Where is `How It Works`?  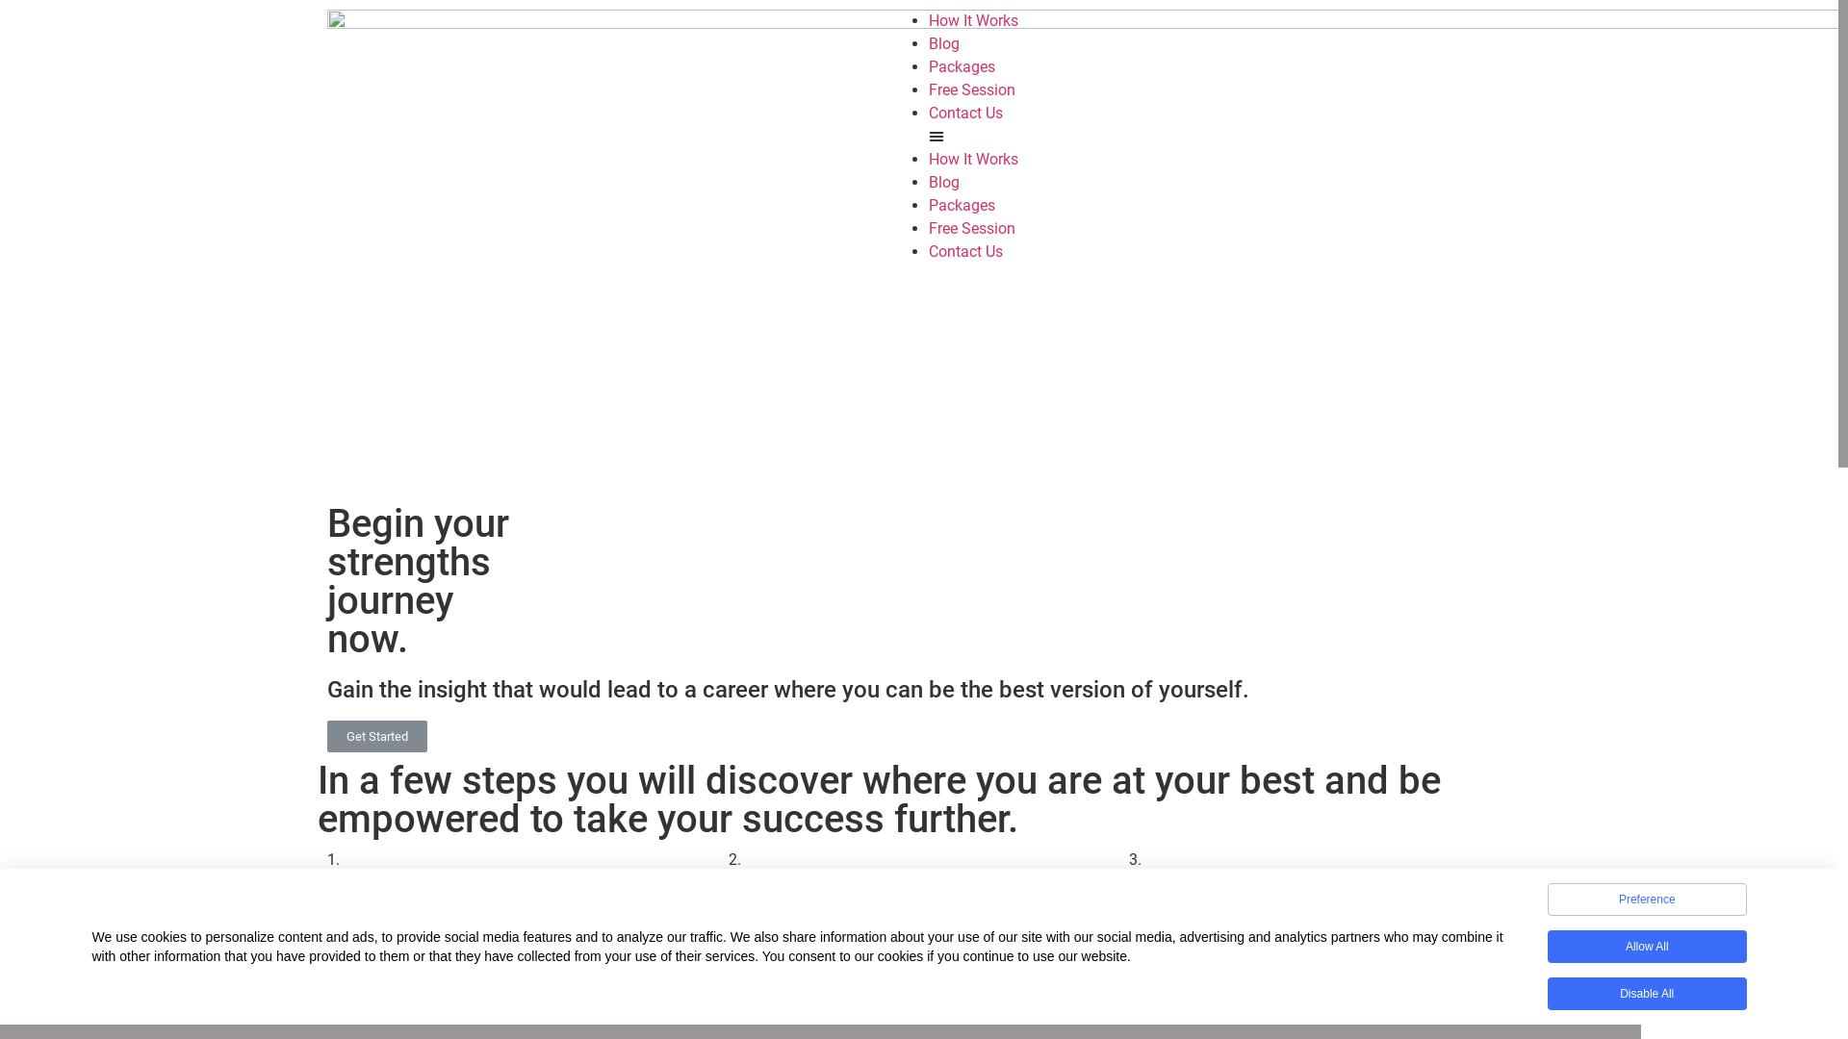 How It Works is located at coordinates (973, 159).